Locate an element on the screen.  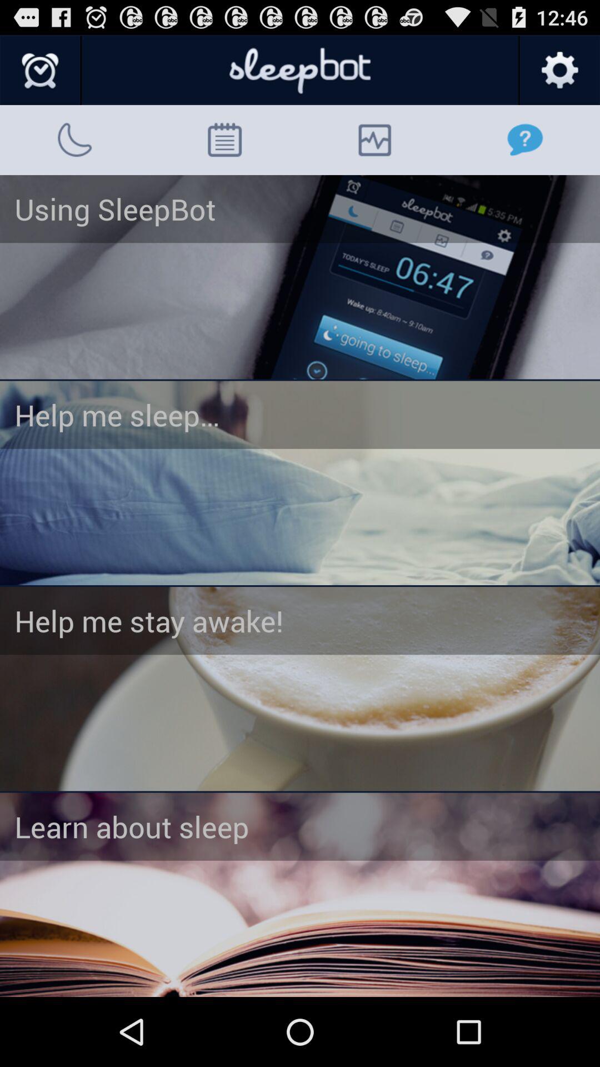
using sleepbot guide is located at coordinates (300, 277).